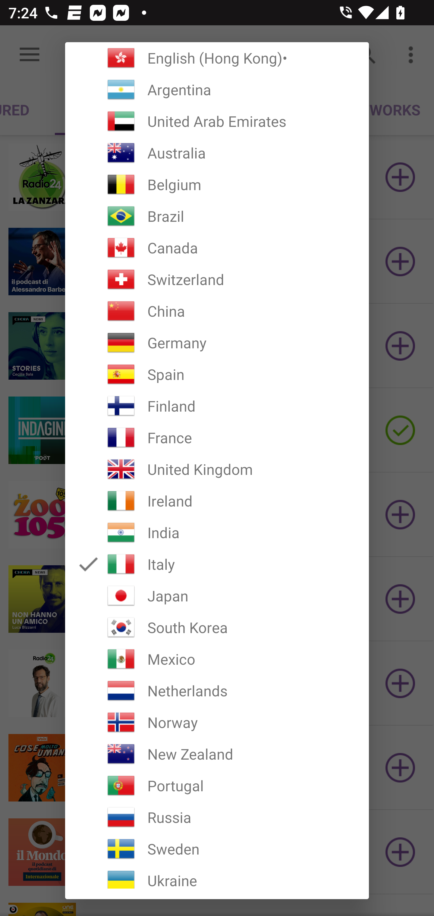  Describe the element at coordinates (217, 279) in the screenshot. I see `Switzerland` at that location.